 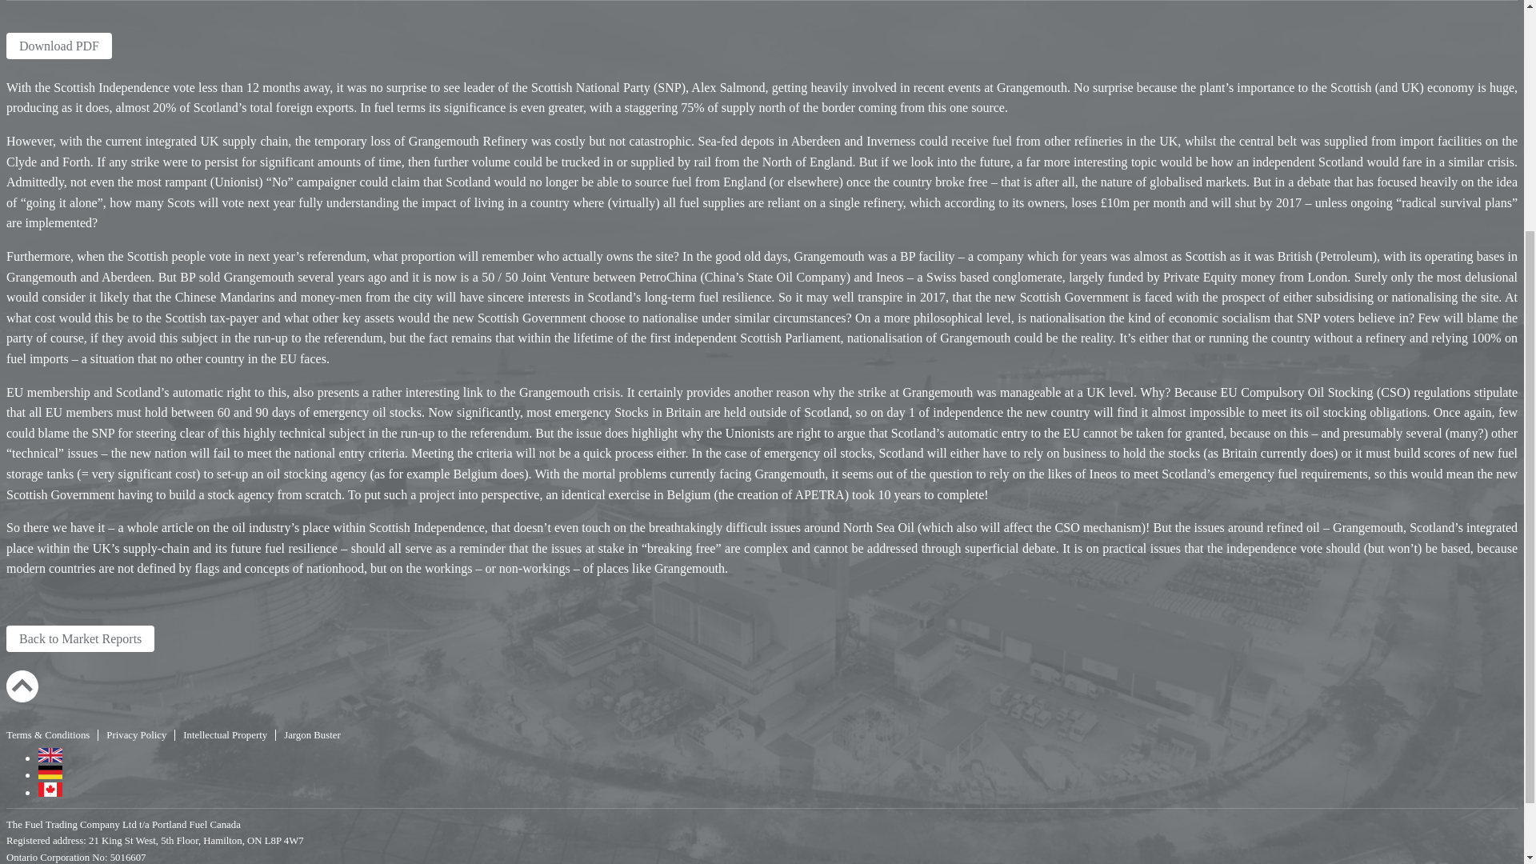 I want to click on Download PDF, so click(x=59, y=46).